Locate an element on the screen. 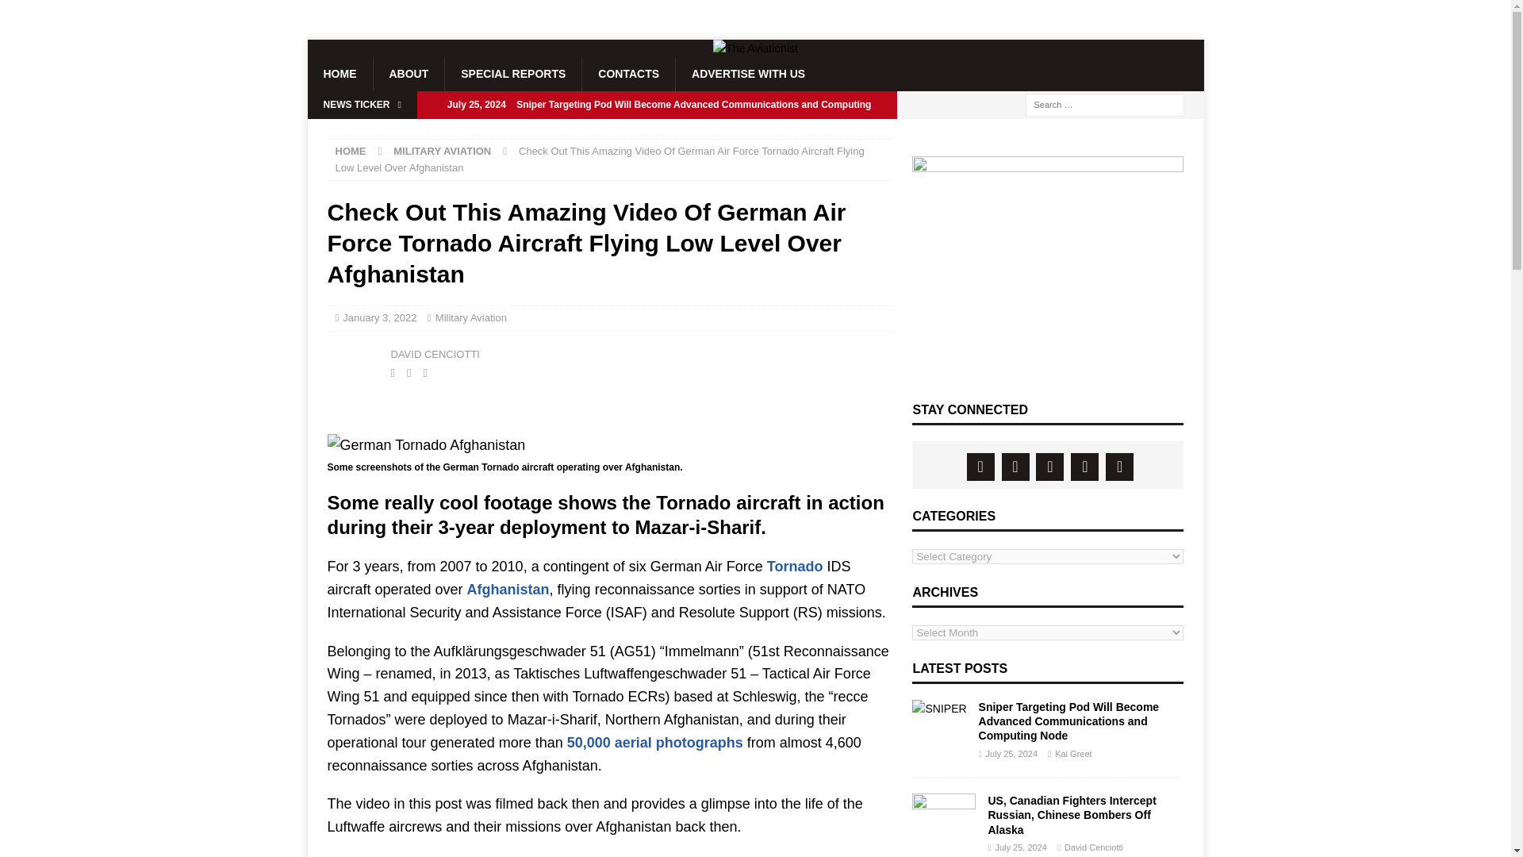  Afghanistan is located at coordinates (508, 589).